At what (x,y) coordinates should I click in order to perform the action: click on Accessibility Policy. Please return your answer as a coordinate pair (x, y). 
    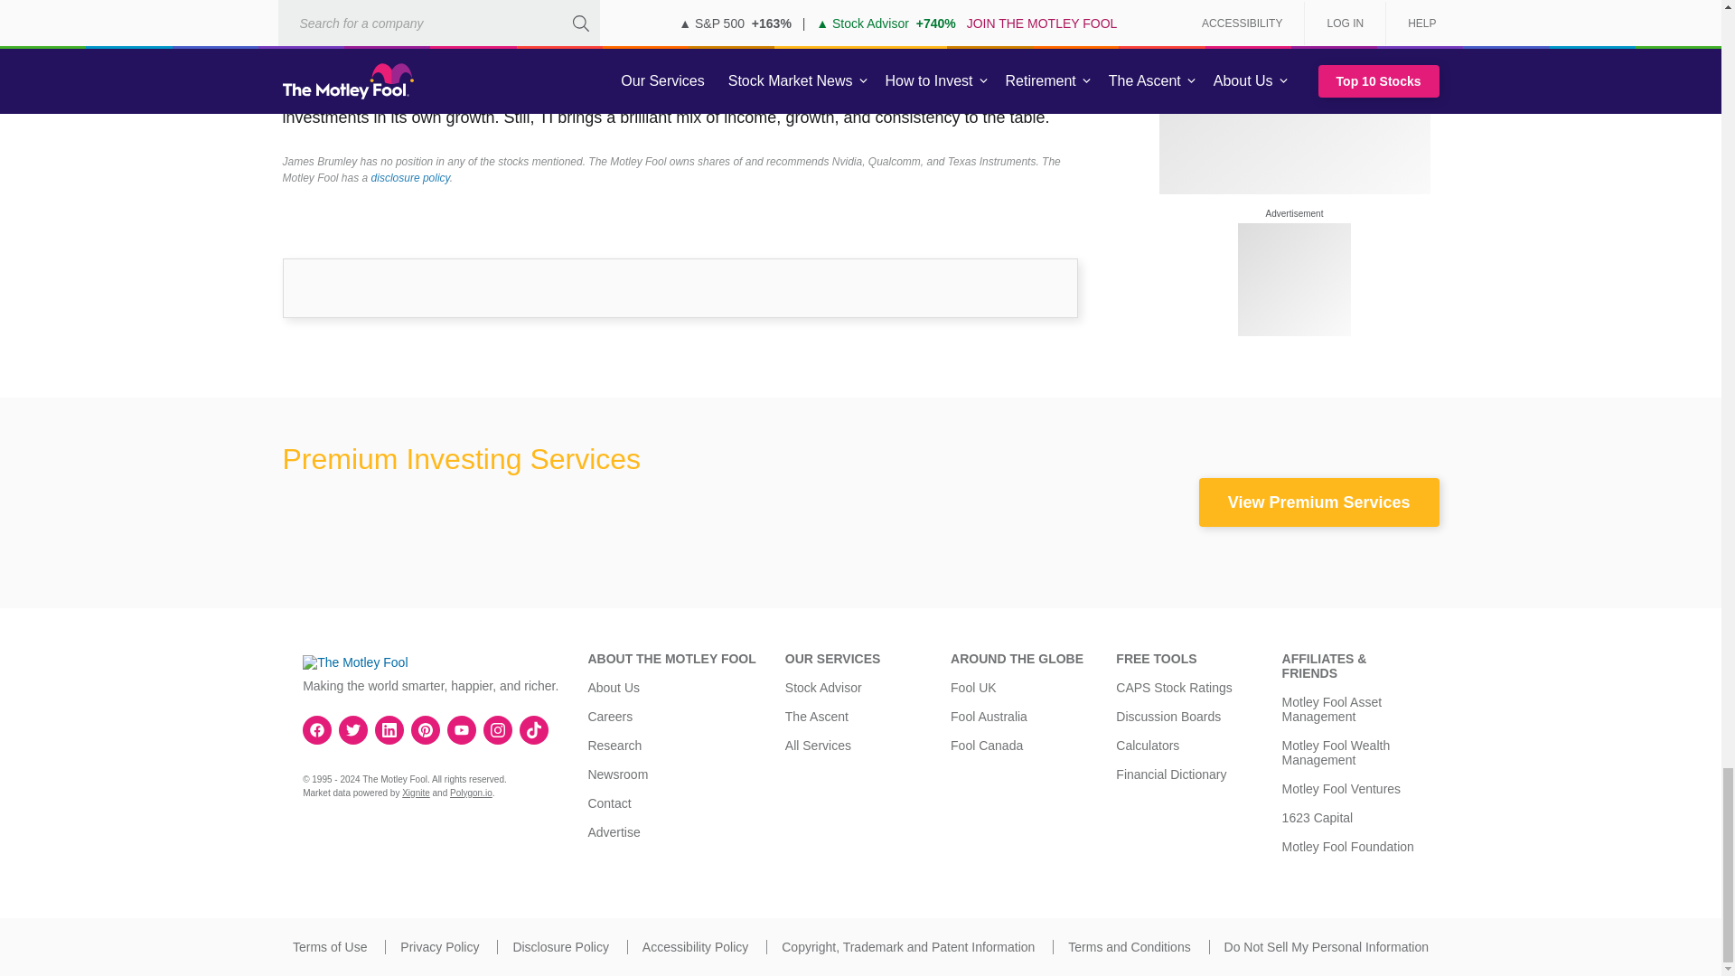
    Looking at the image, I should click on (694, 947).